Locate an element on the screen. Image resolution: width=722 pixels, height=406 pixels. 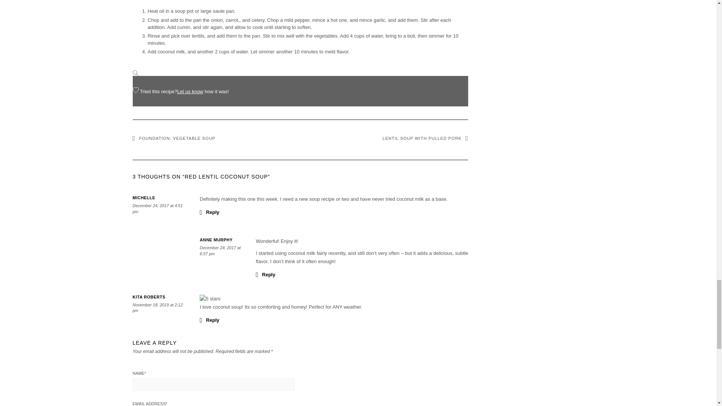
KITA ROBERTS is located at coordinates (149, 297).